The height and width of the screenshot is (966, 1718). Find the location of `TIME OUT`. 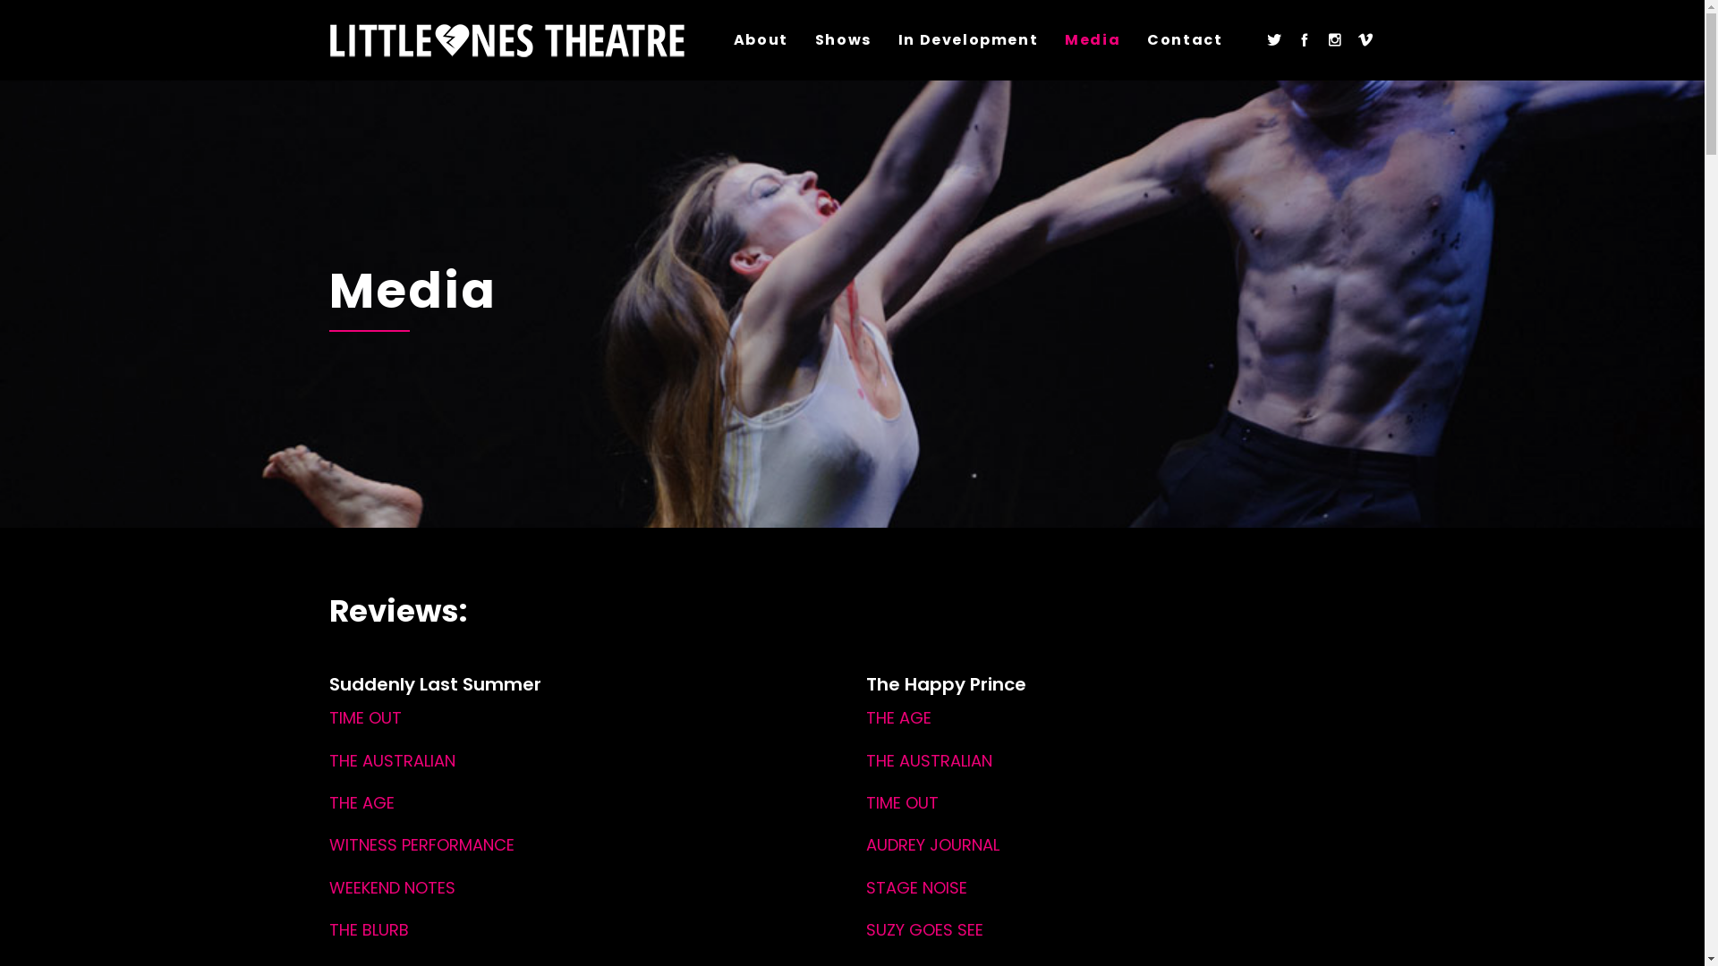

TIME OUT is located at coordinates (365, 717).